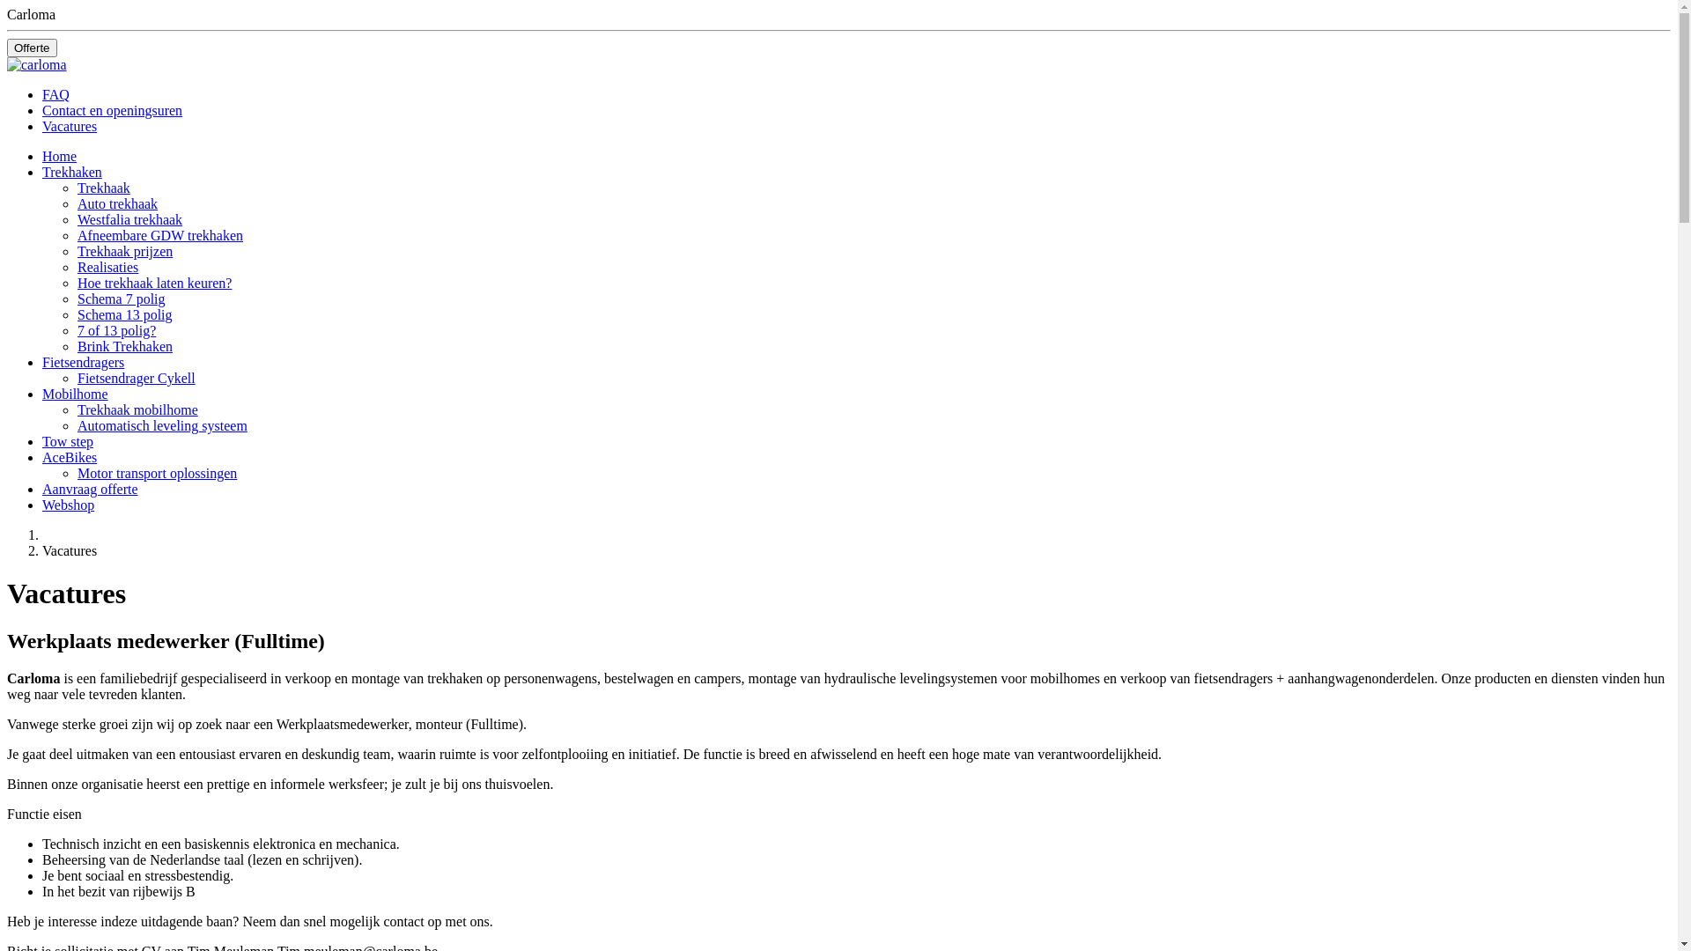  I want to click on Trekhaak prijzen, so click(125, 252).